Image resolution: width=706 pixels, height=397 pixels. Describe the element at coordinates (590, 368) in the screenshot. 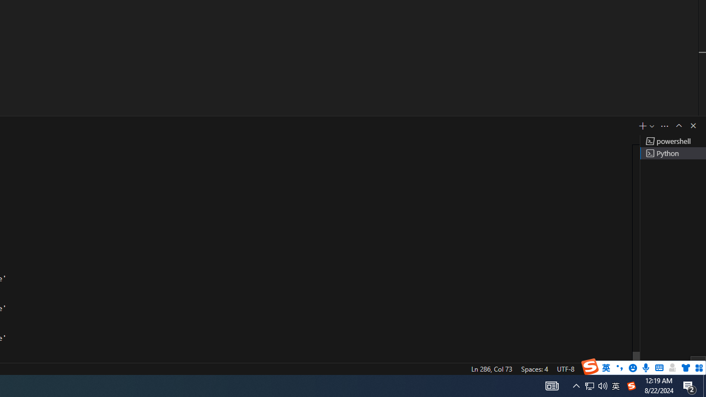

I see `CRLF` at that location.